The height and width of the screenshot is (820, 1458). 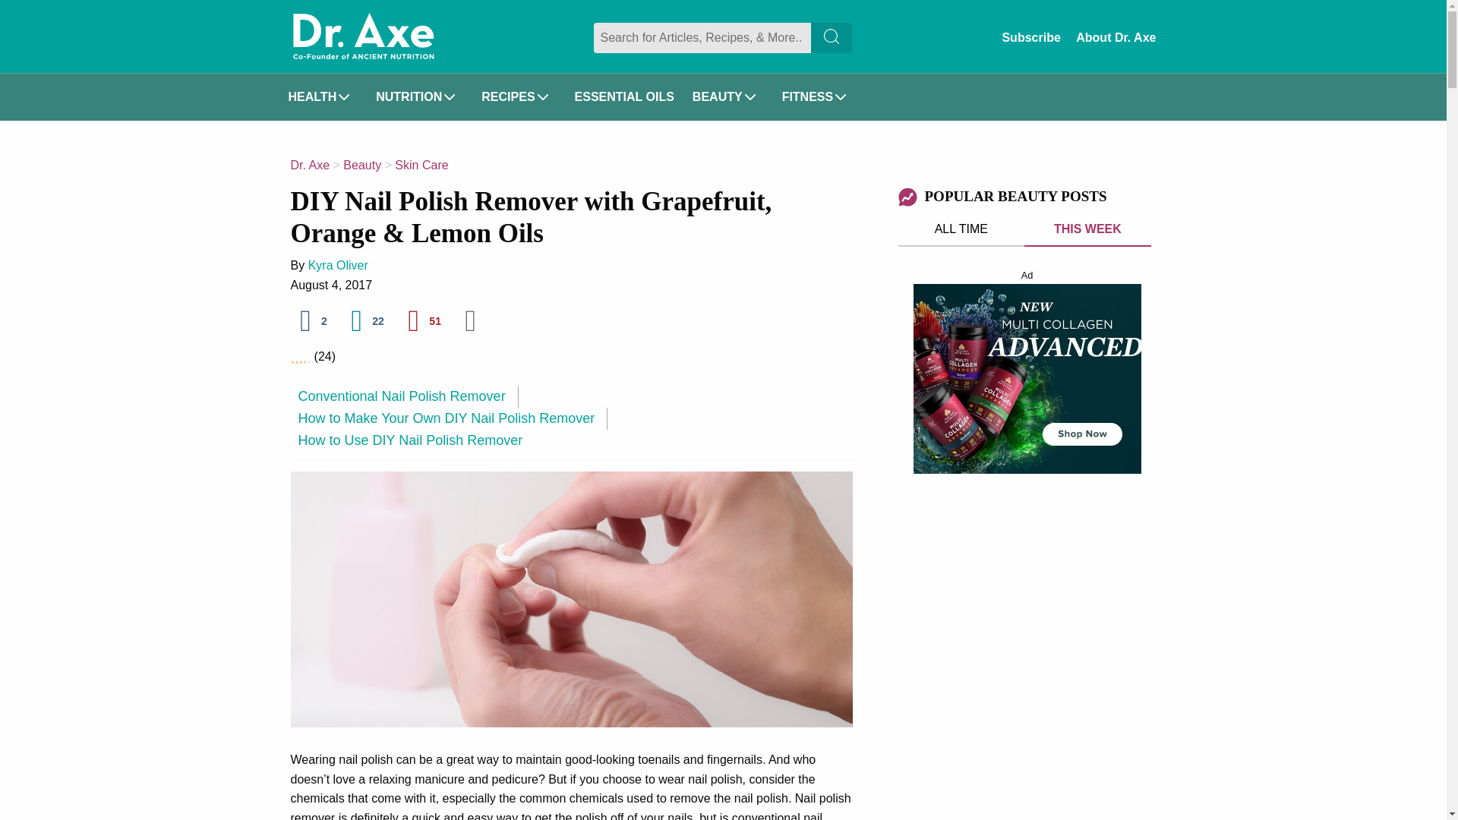 What do you see at coordinates (1030, 37) in the screenshot?
I see `Subscribe` at bounding box center [1030, 37].